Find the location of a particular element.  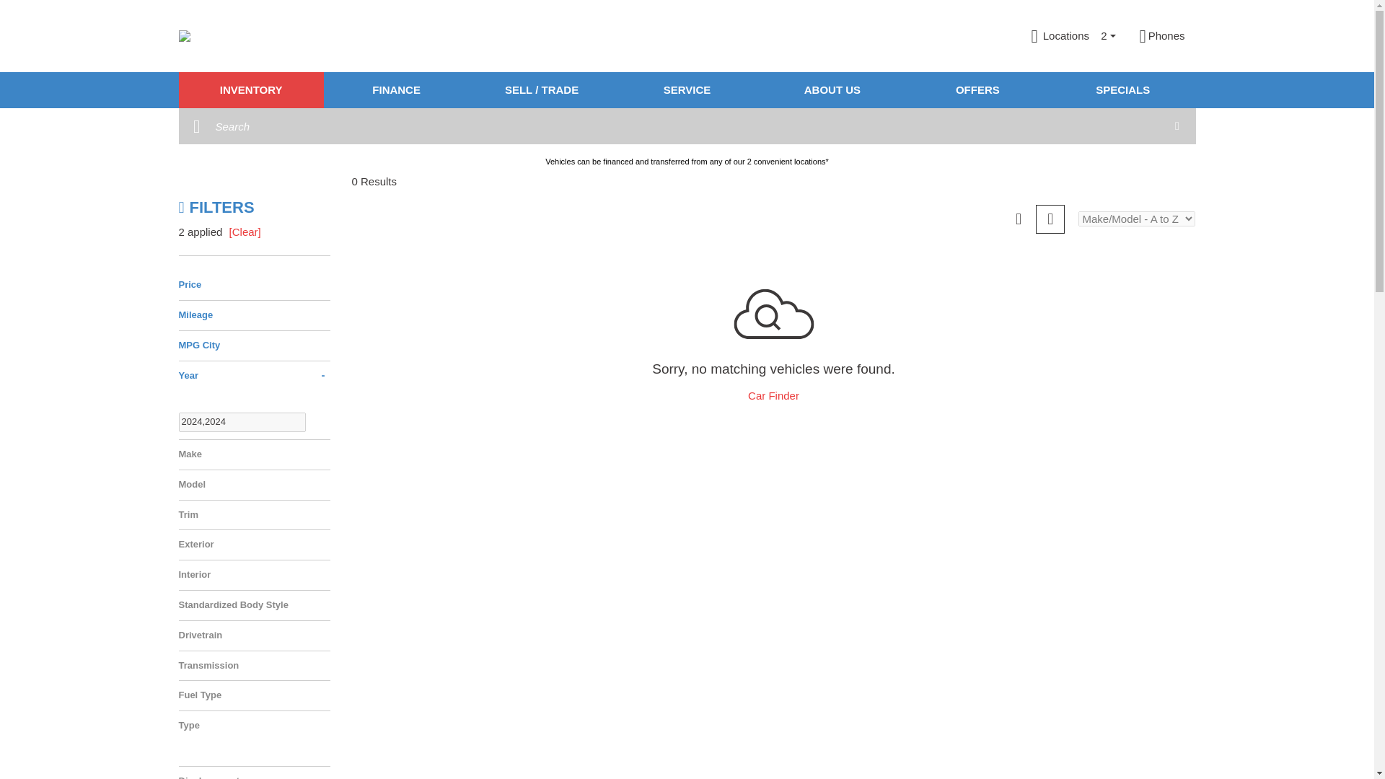

INVENTORY is located at coordinates (251, 90).